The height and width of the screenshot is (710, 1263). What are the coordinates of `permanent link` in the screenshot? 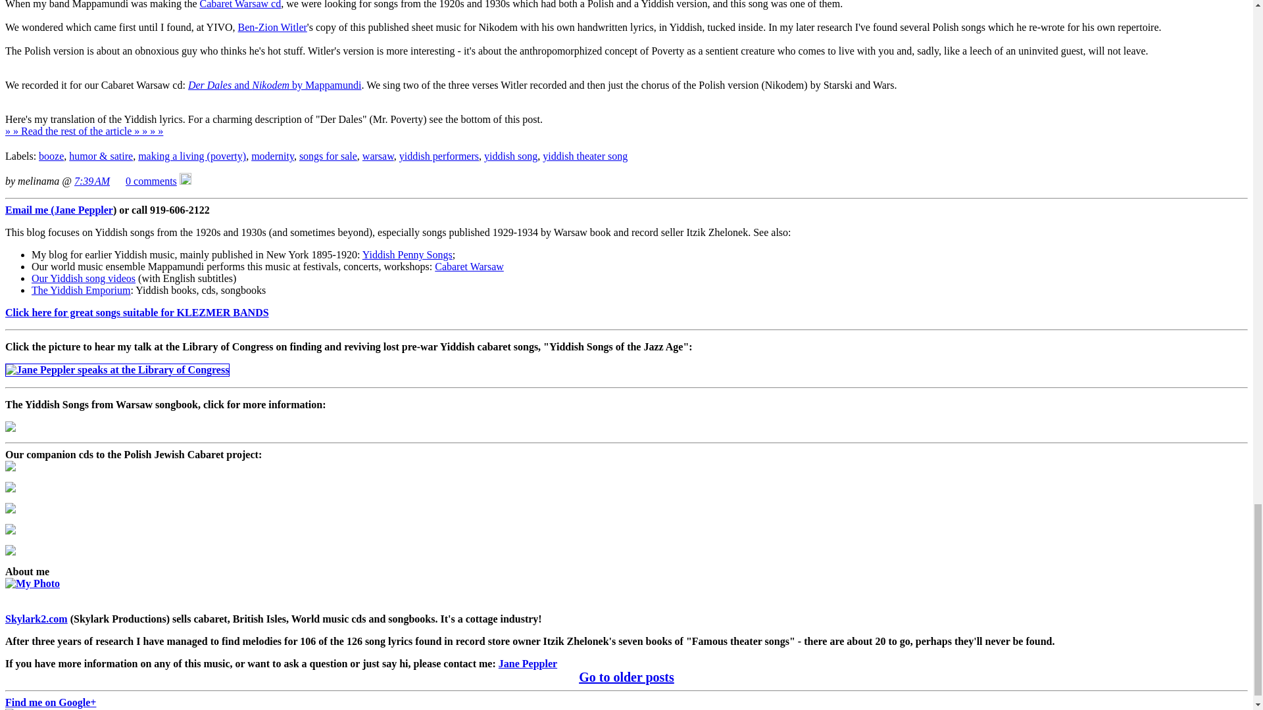 It's located at (92, 181).